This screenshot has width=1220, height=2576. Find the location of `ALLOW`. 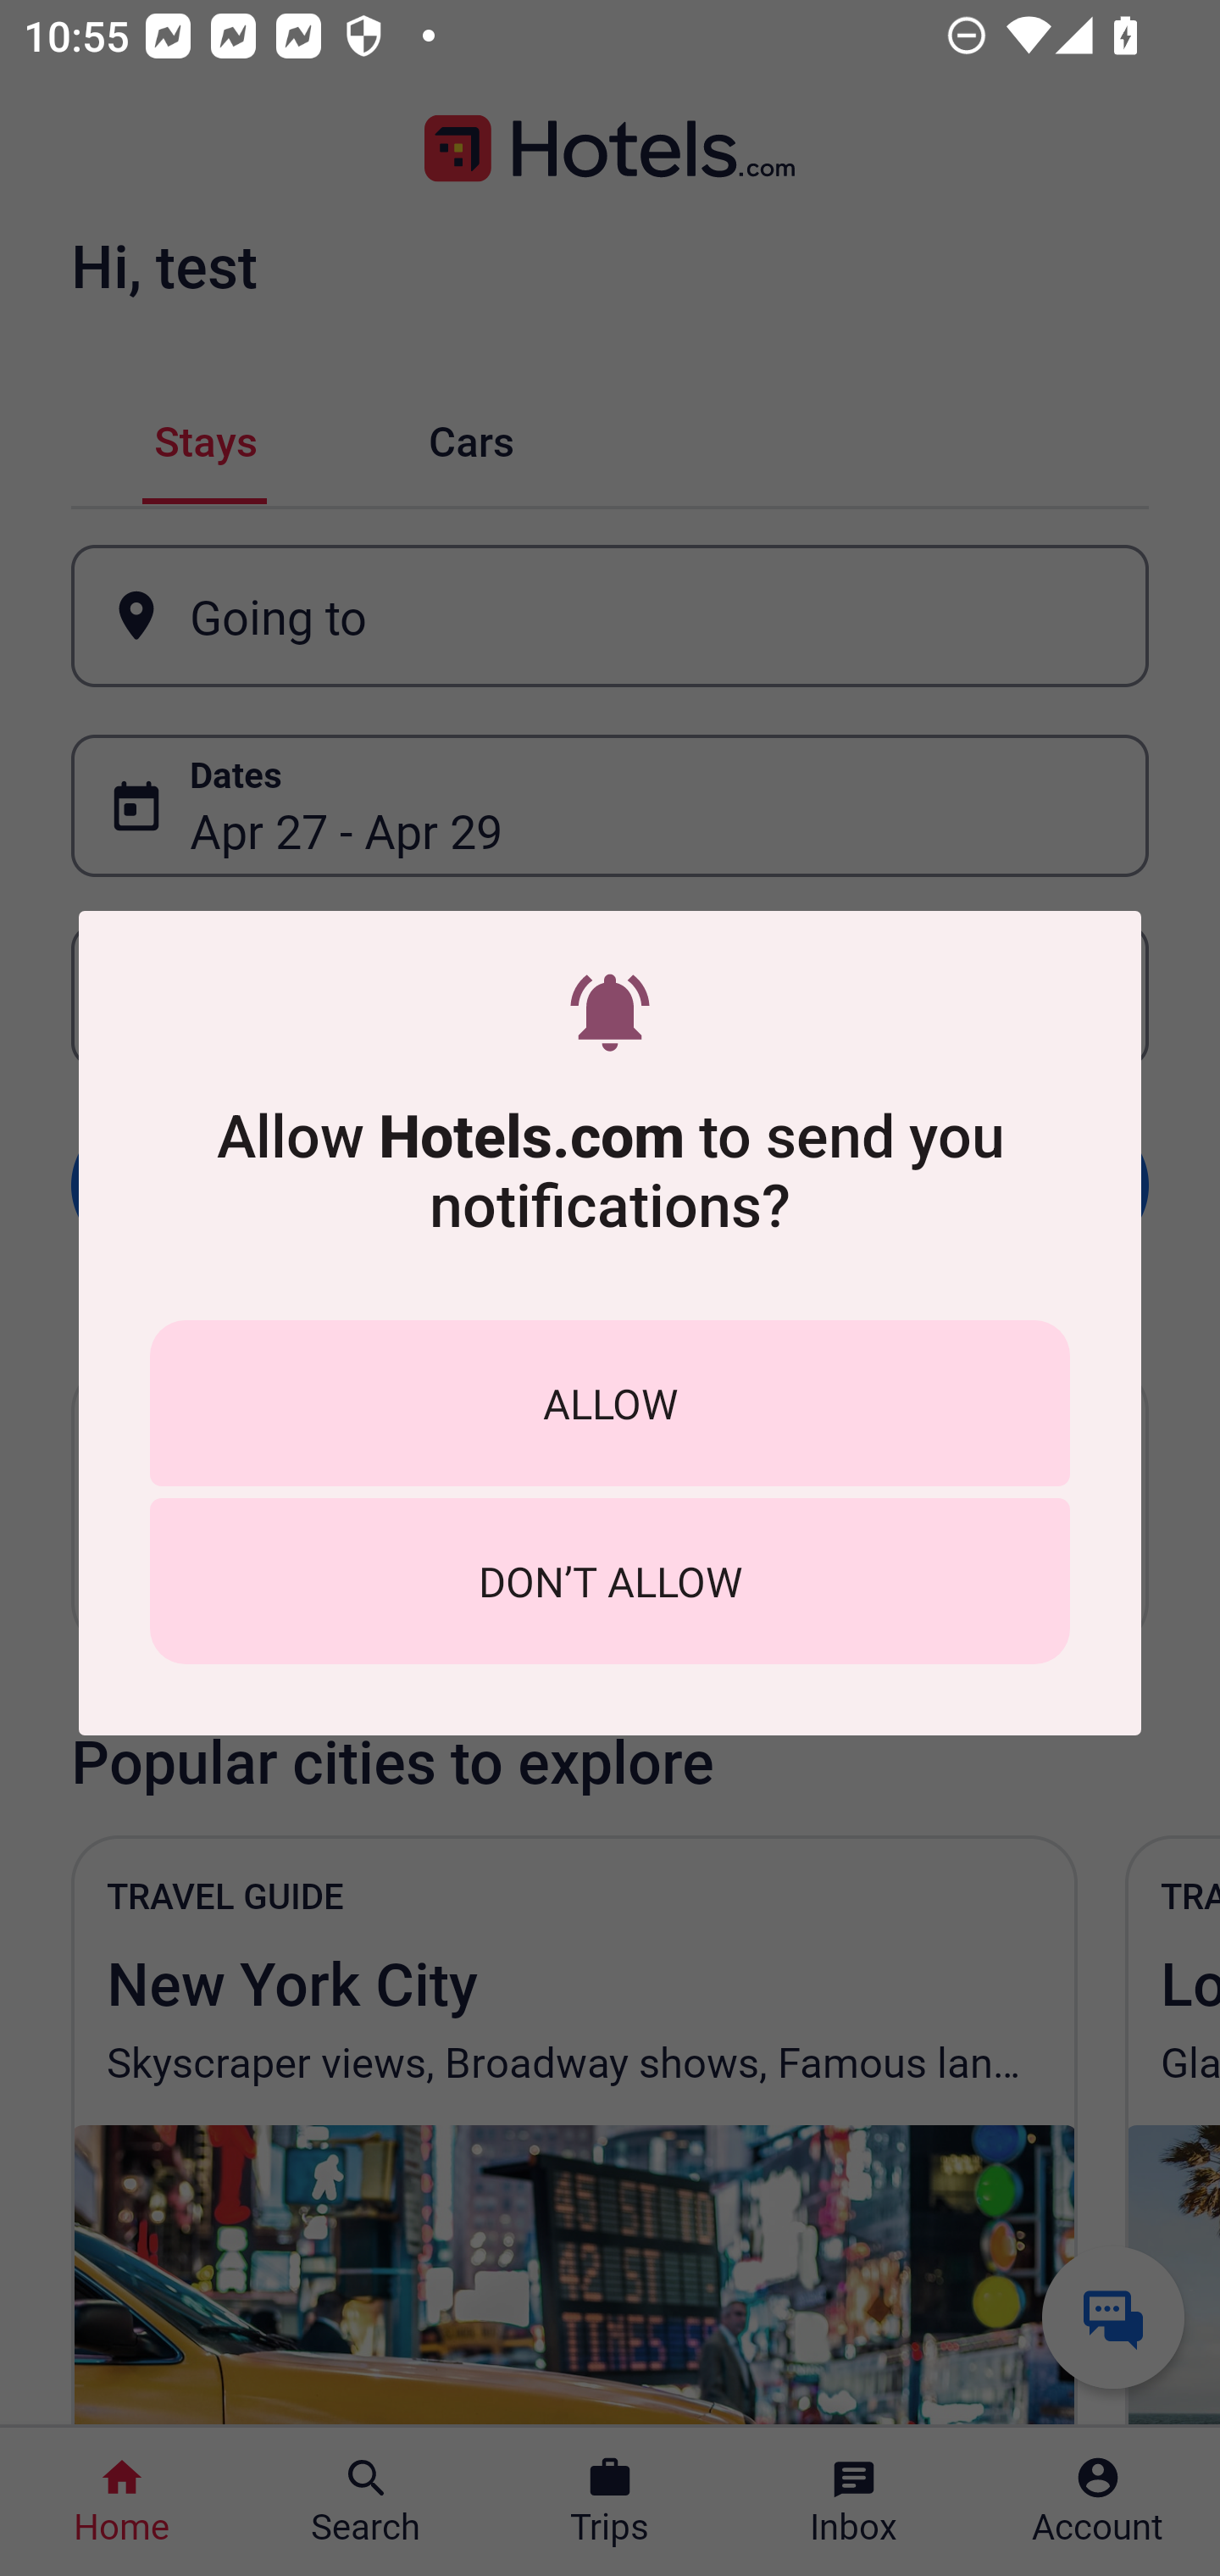

ALLOW is located at coordinates (610, 1402).